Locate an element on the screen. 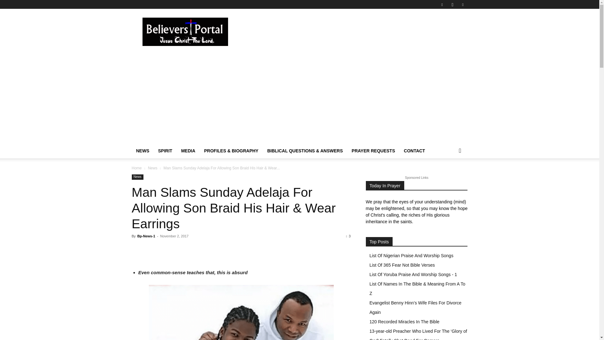 The image size is (604, 340). PRAYER REQUESTS is located at coordinates (373, 150).